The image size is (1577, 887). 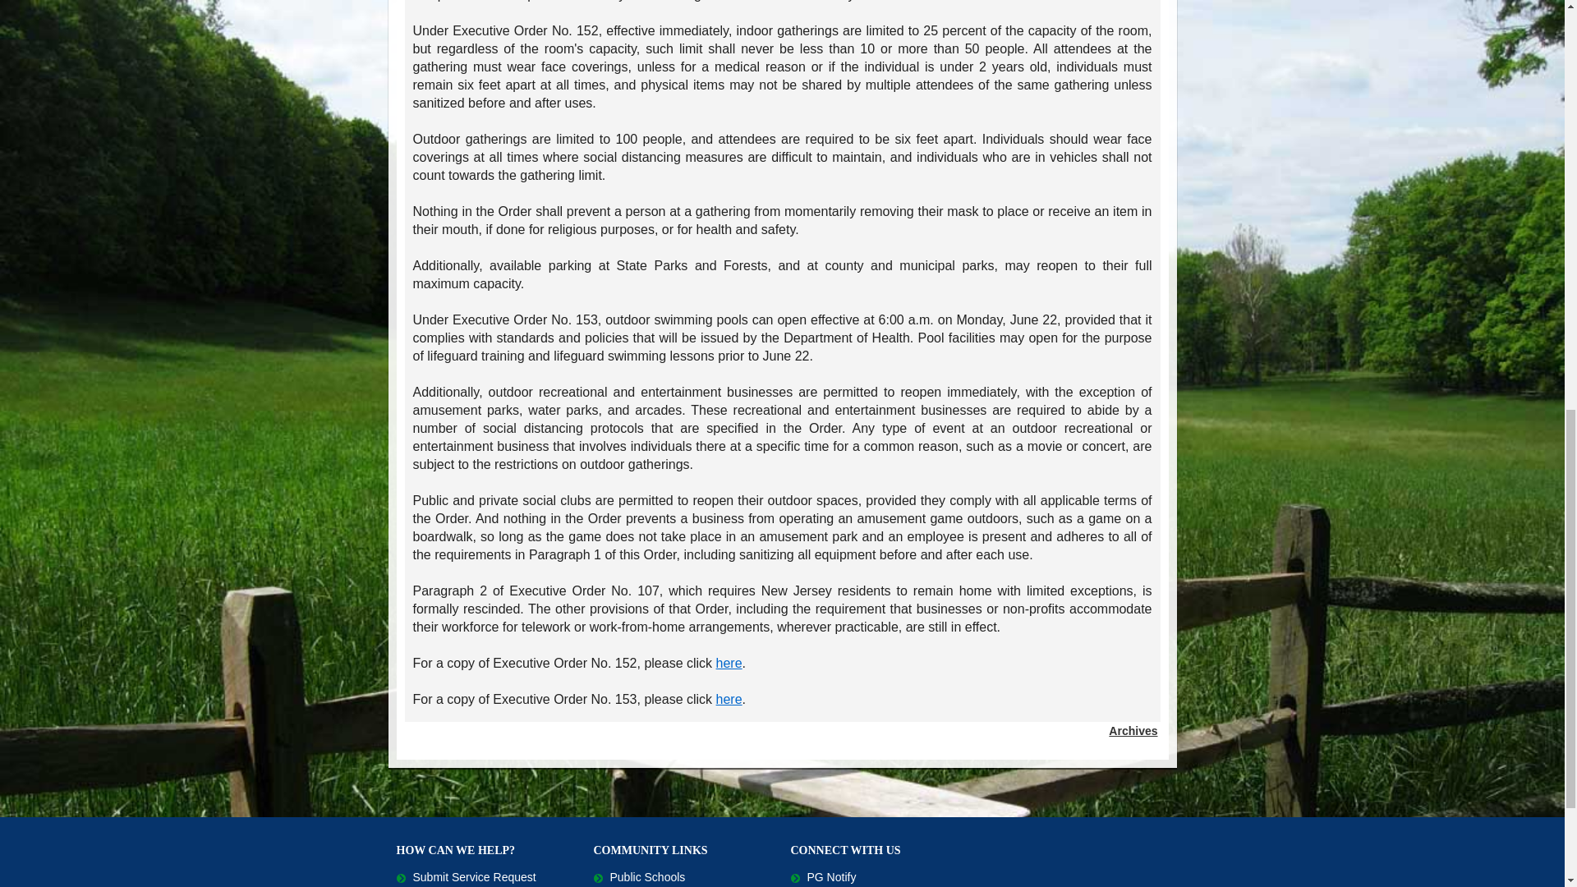 I want to click on here, so click(x=729, y=699).